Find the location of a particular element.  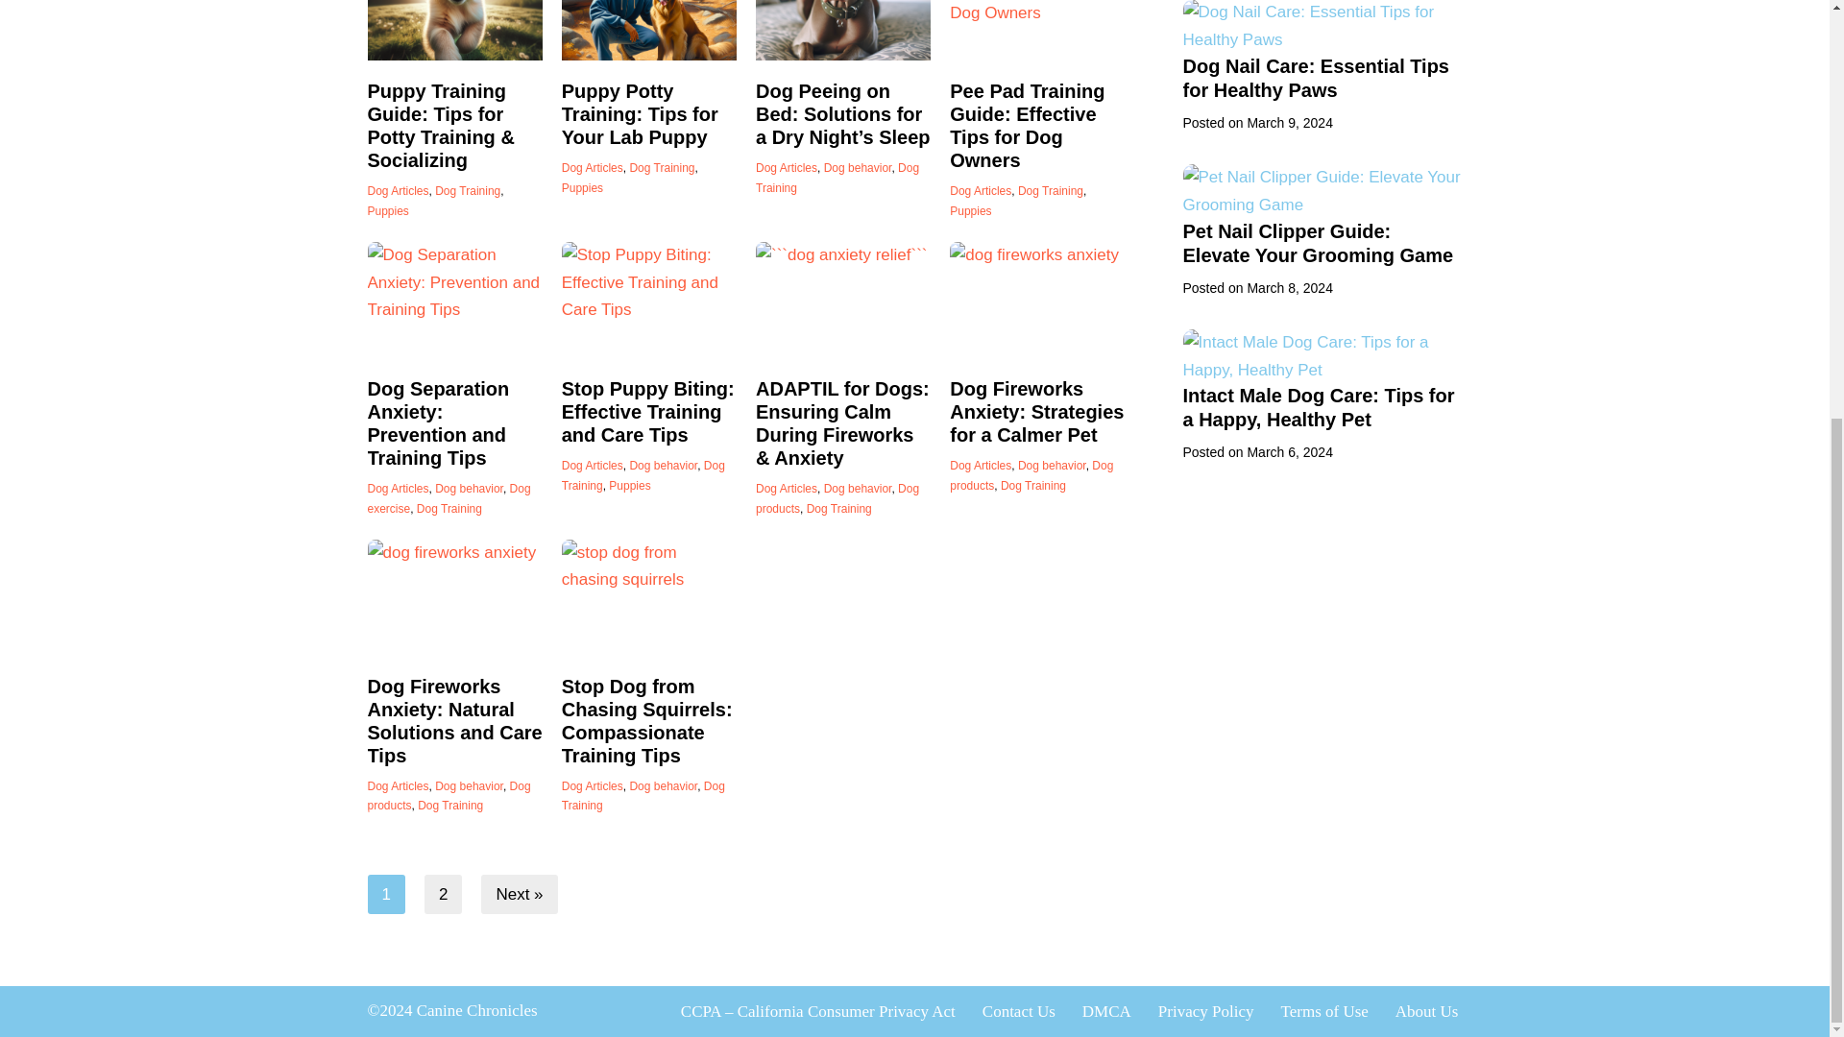

Stop Puppy Biting: Effective Training and Care Tips is located at coordinates (649, 300).